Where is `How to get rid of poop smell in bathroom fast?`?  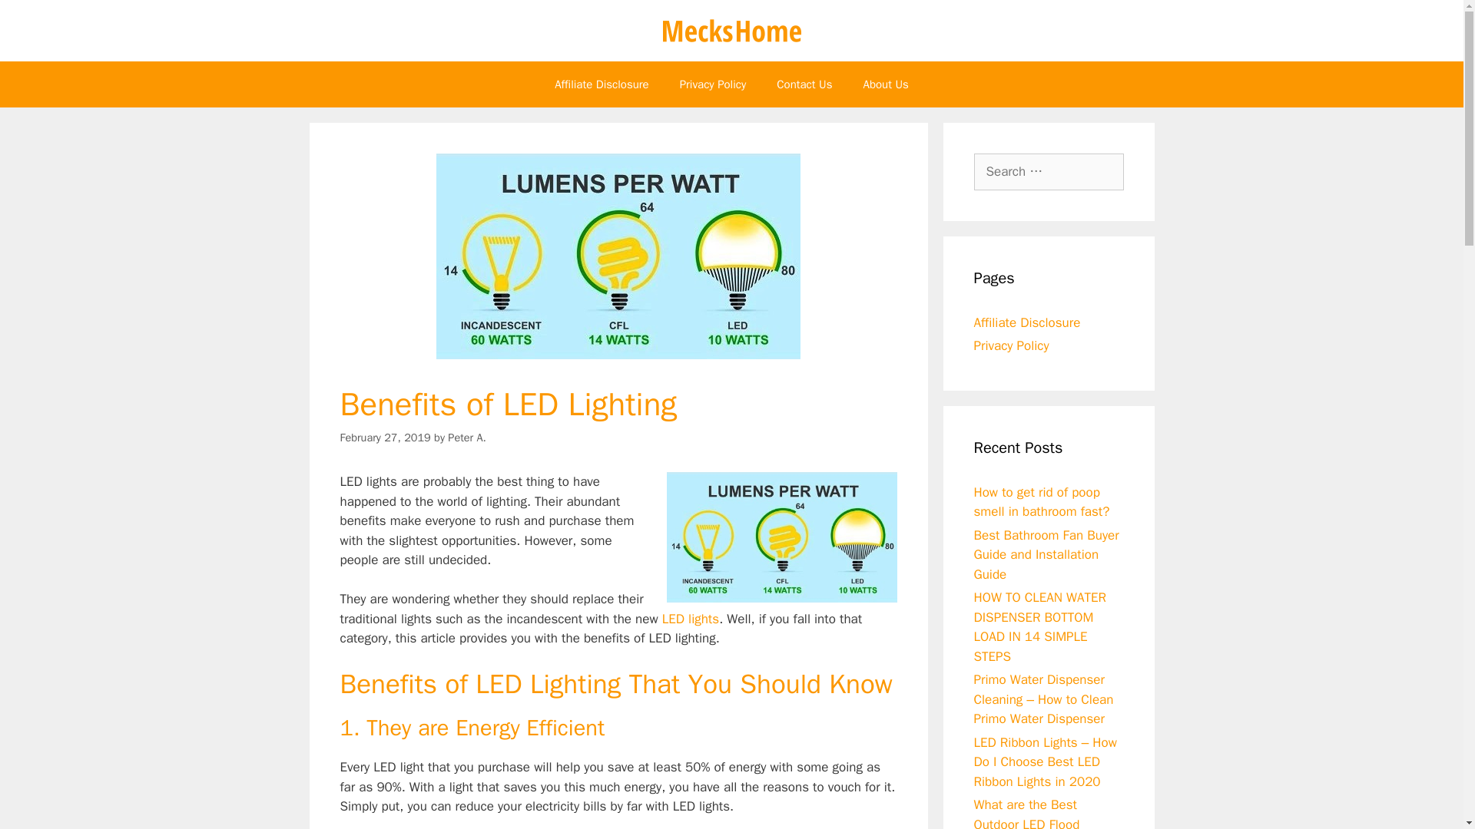 How to get rid of poop smell in bathroom fast? is located at coordinates (1042, 501).